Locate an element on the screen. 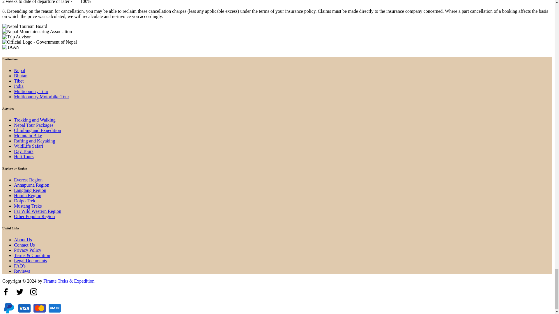 The height and width of the screenshot is (314, 559). WildLife Safari is located at coordinates (29, 146).